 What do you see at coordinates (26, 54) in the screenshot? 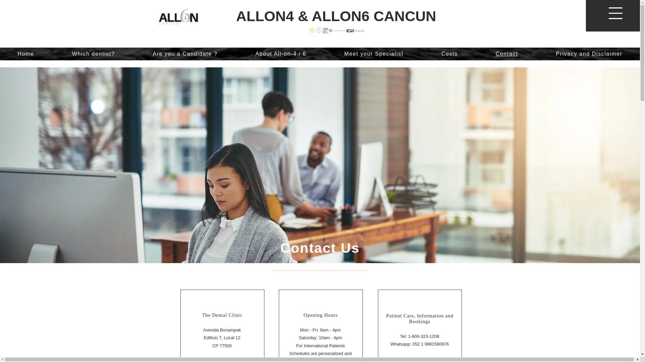
I see `Home` at bounding box center [26, 54].